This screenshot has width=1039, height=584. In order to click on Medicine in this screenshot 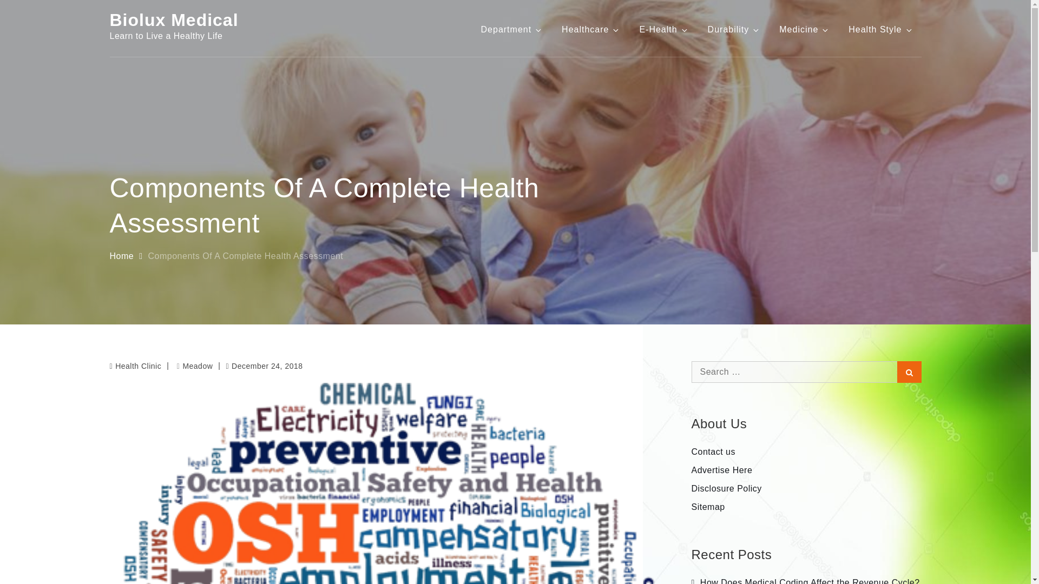, I will do `click(804, 29)`.